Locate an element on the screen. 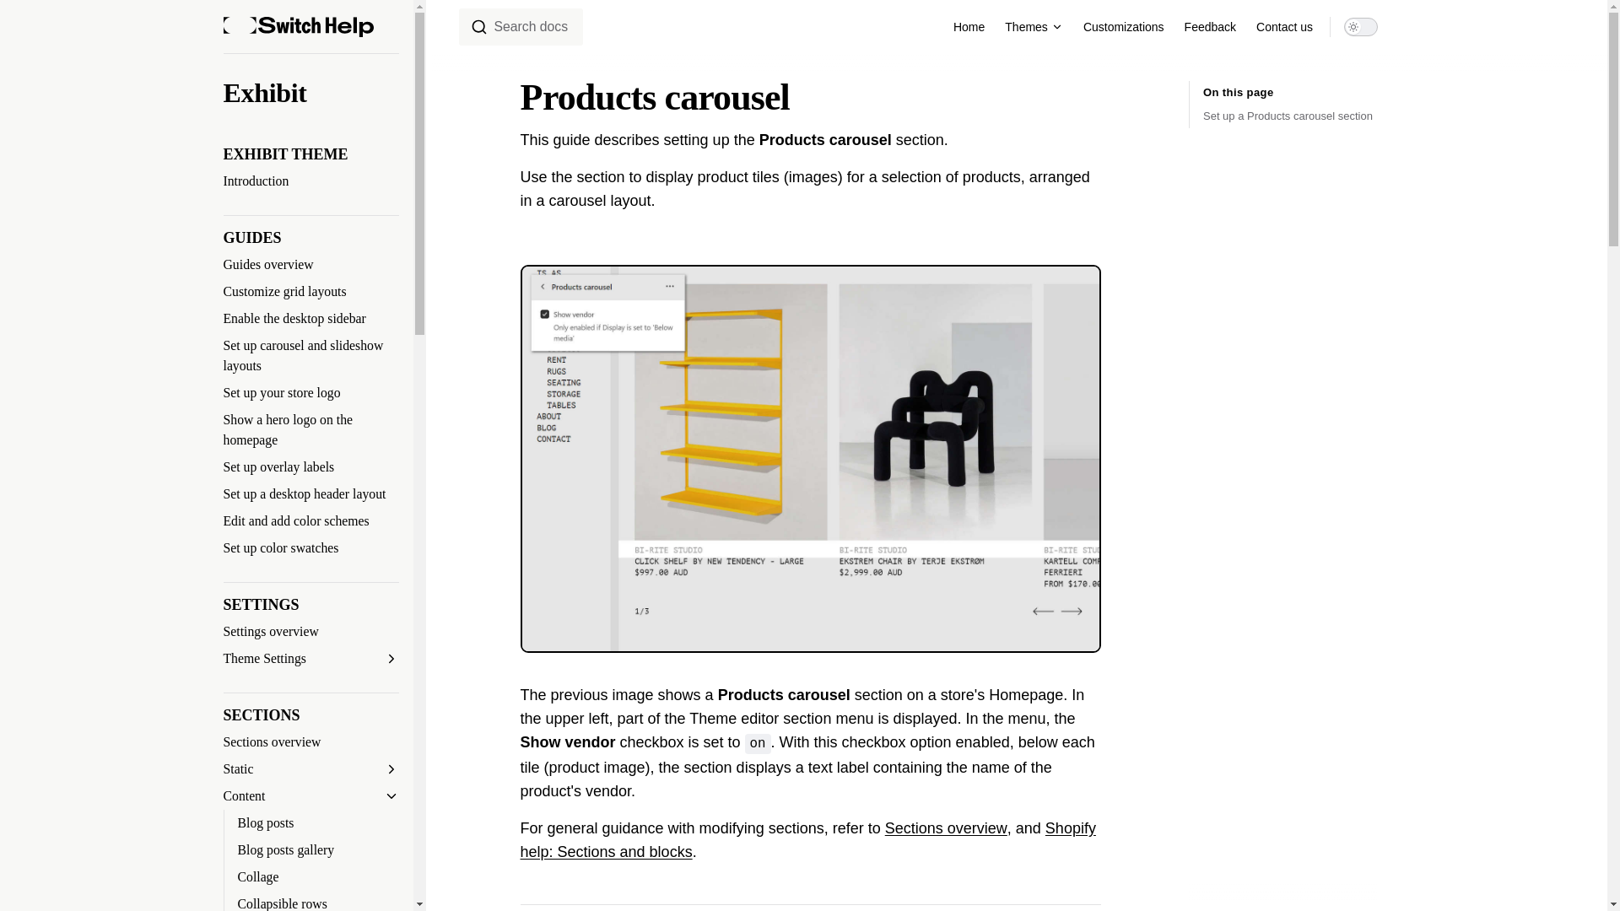 This screenshot has height=911, width=1620. Skip to content is located at coordinates (27, 19).